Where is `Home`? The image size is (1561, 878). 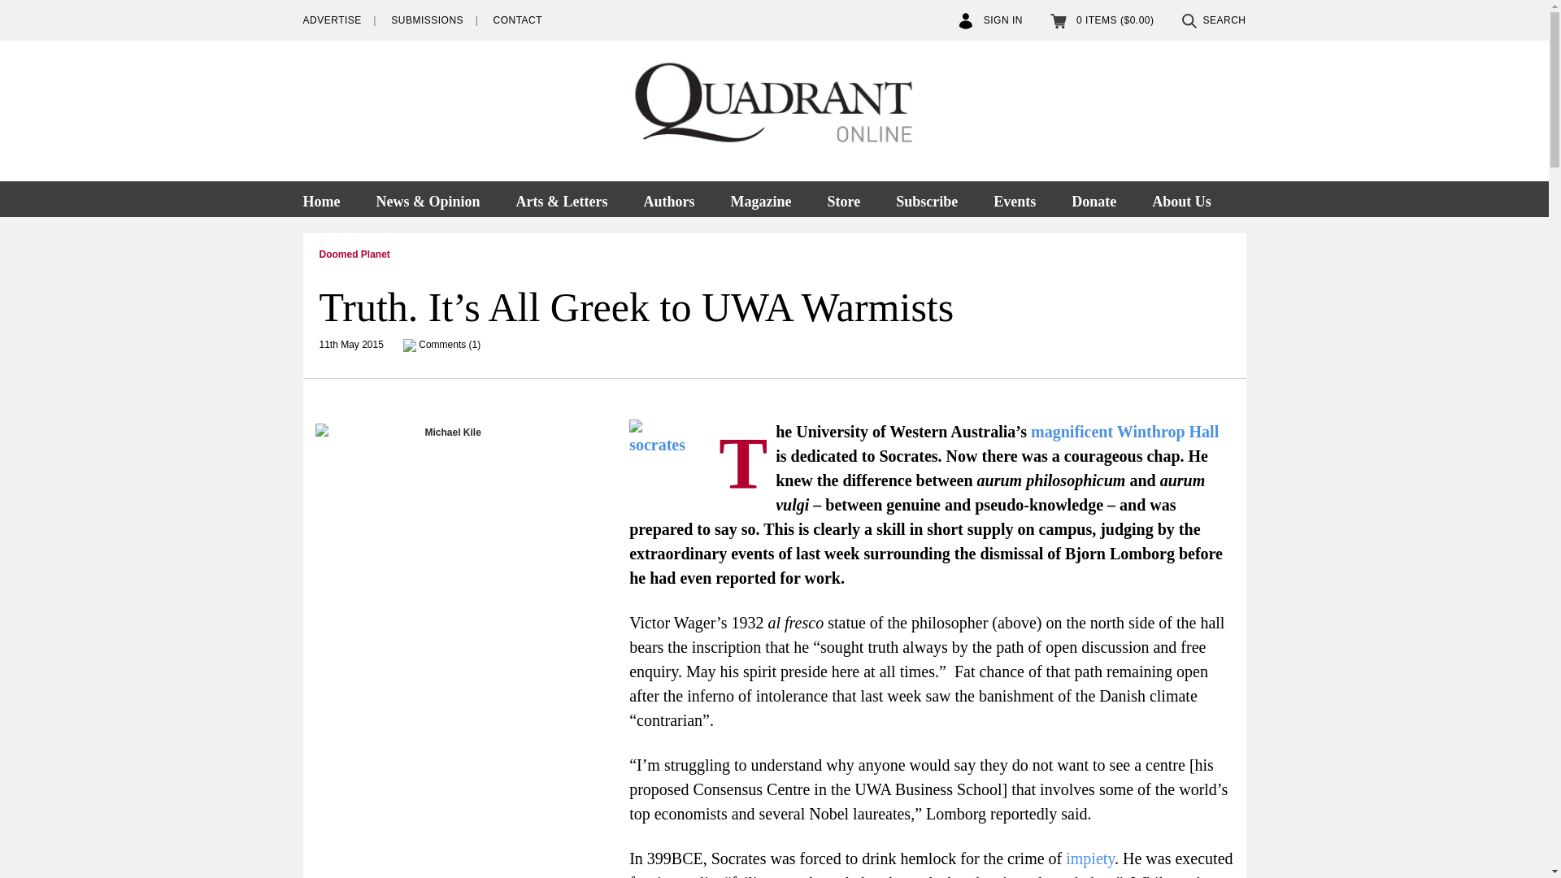
Home is located at coordinates (328, 198).